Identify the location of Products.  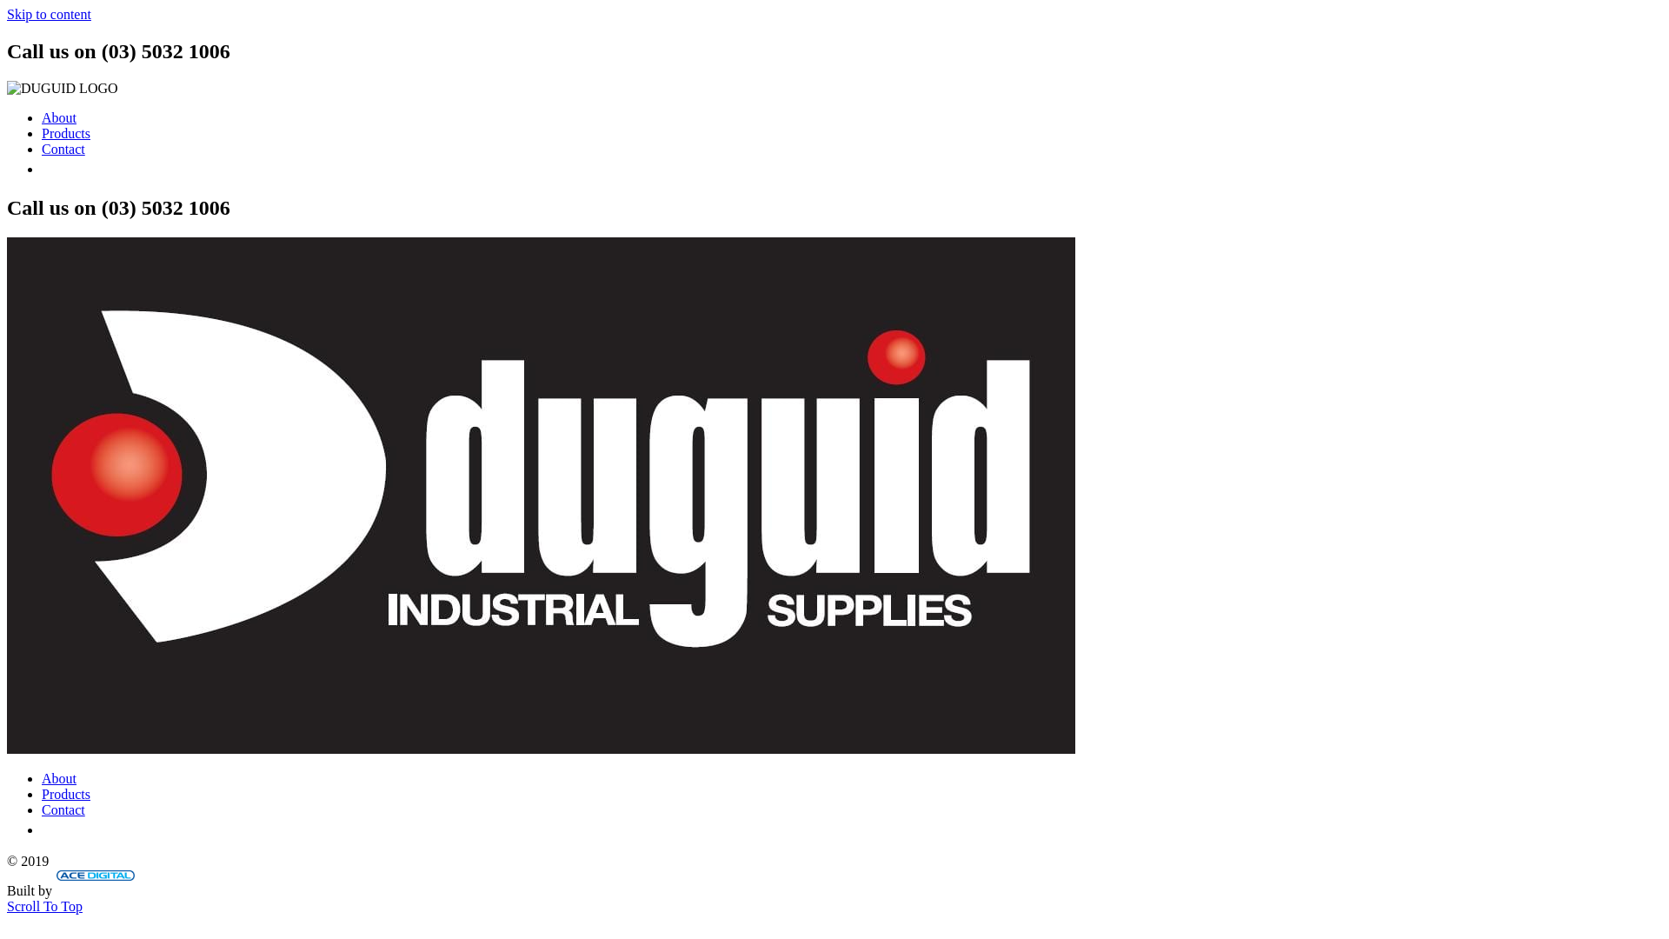
(66, 794).